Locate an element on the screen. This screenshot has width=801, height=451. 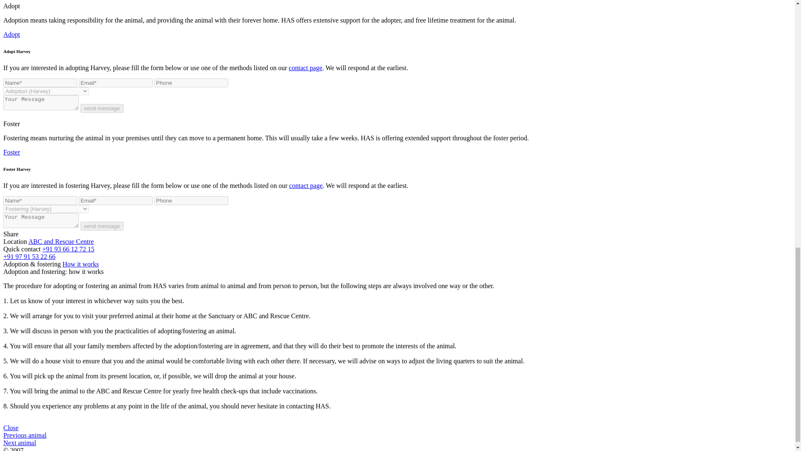
contact page is located at coordinates (305, 68).